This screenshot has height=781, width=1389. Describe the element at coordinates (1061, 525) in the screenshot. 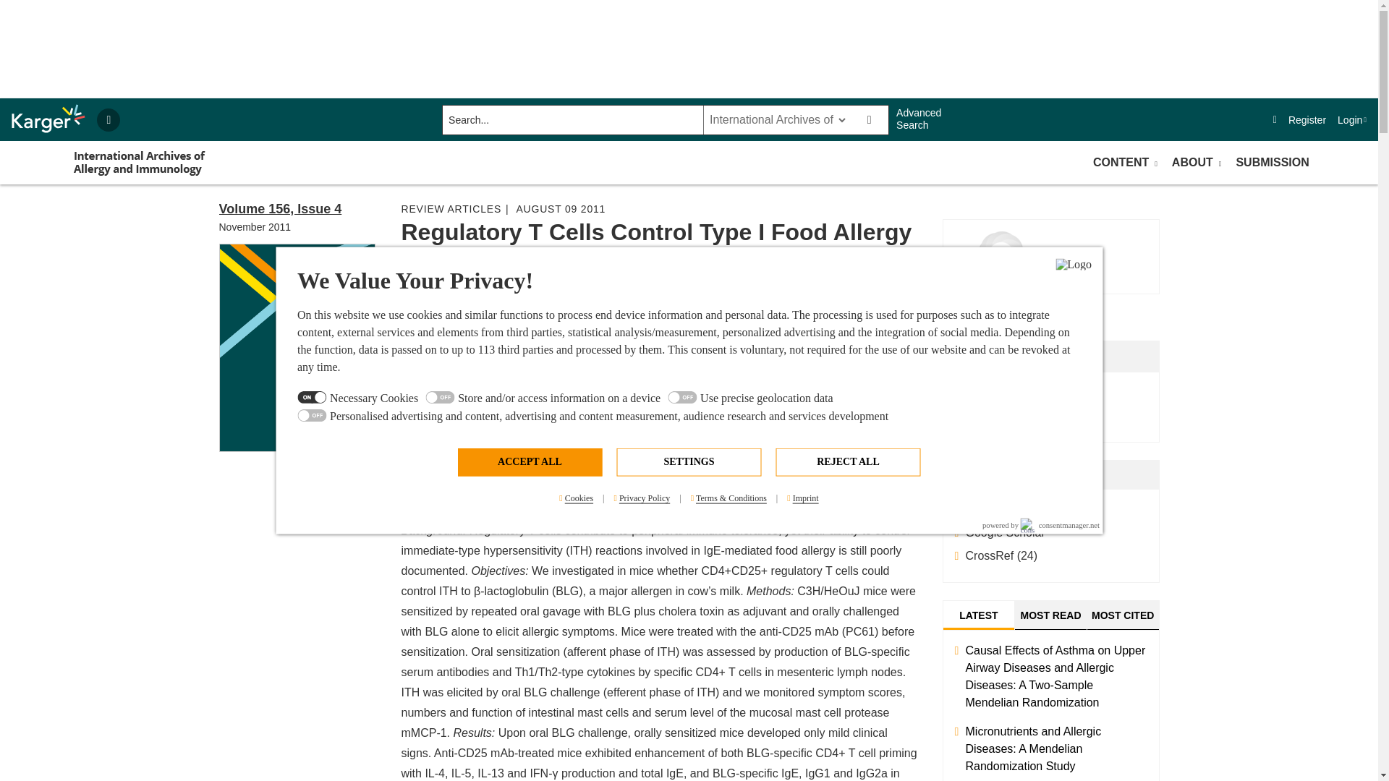

I see `consentmanager.net` at that location.